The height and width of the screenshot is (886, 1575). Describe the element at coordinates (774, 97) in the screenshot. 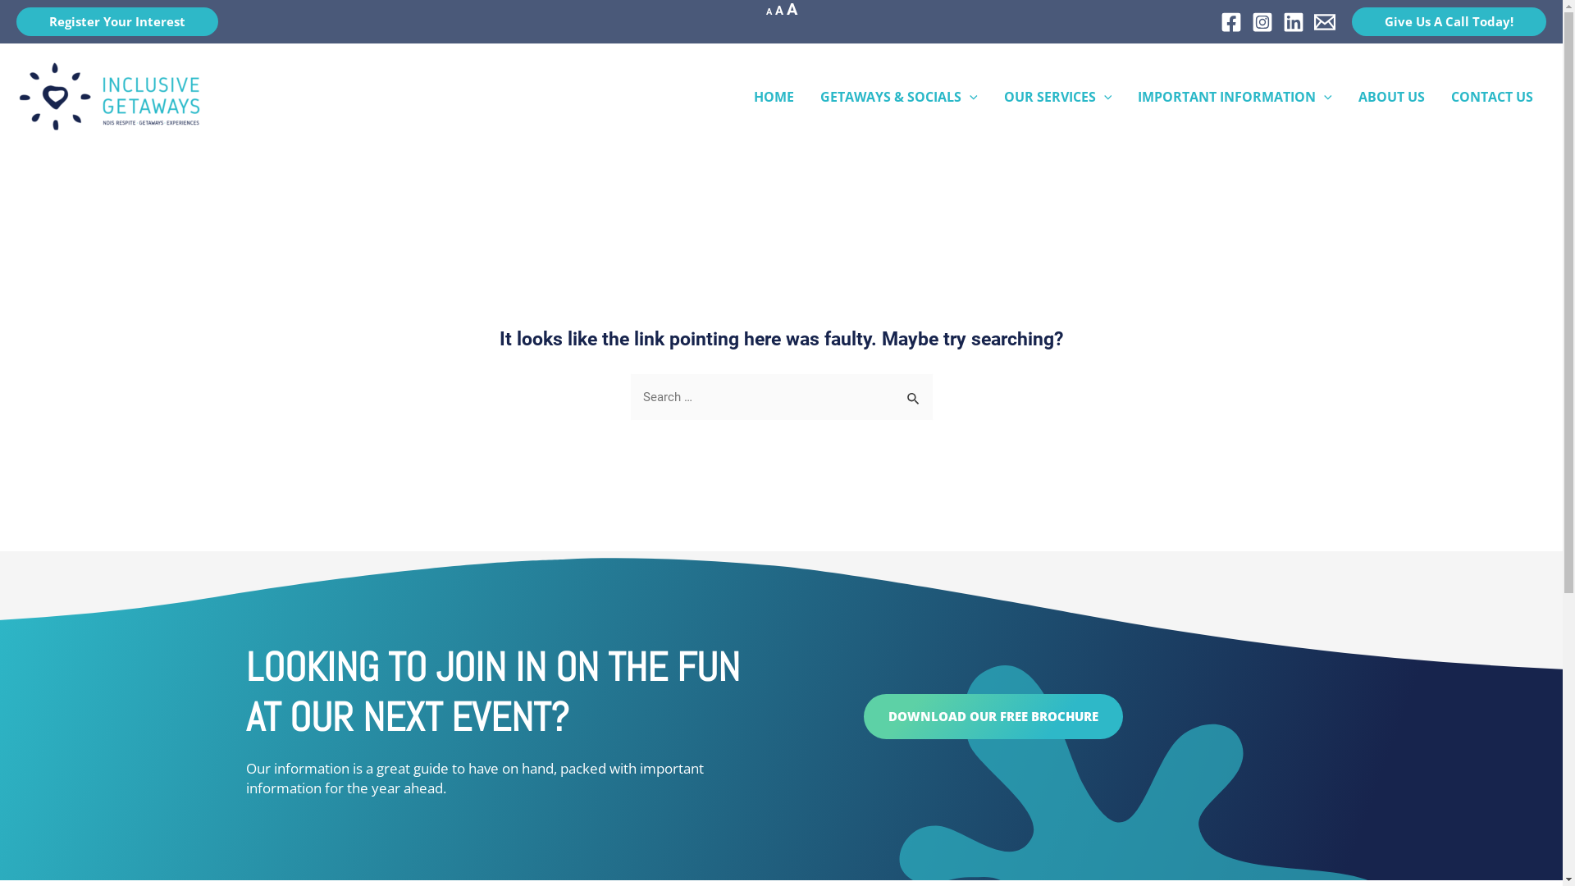

I see `HOME` at that location.